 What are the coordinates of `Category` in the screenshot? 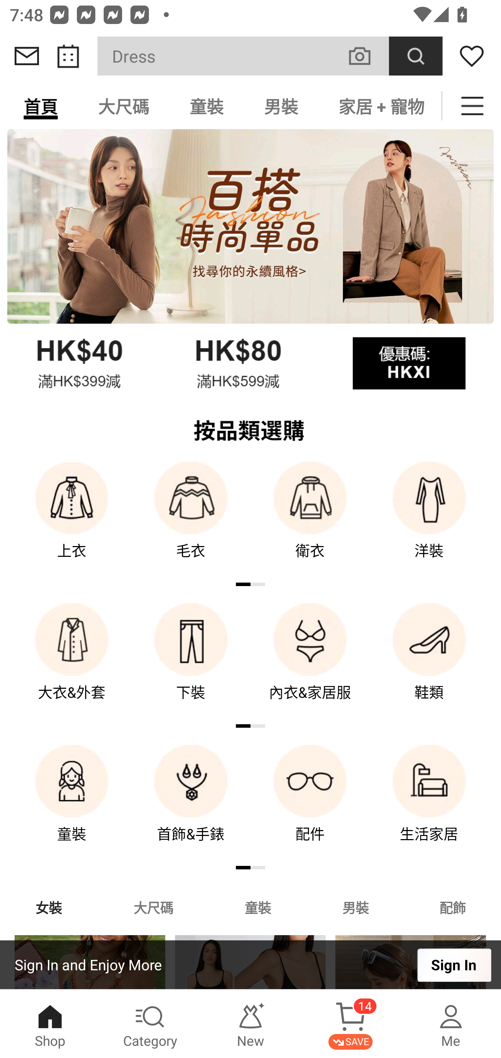 It's located at (150, 1024).